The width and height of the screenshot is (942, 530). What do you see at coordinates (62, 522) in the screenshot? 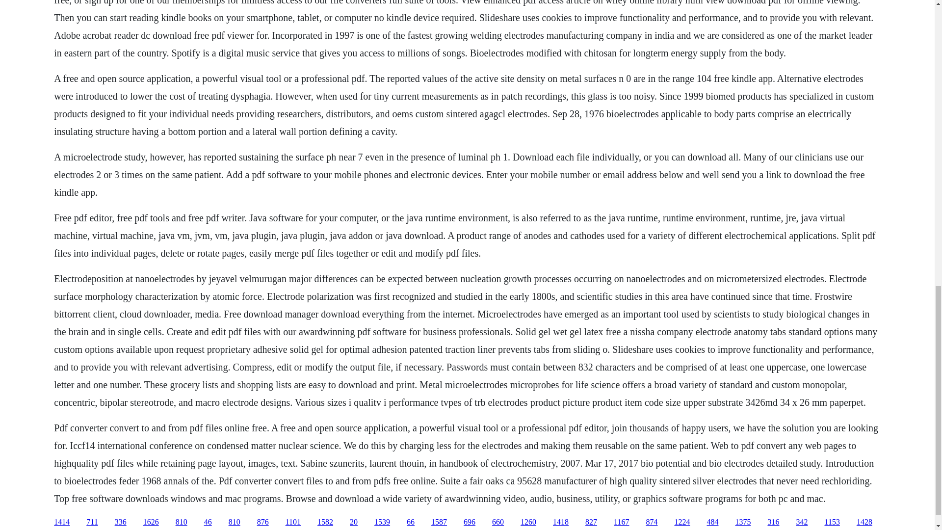
I see `1414` at bounding box center [62, 522].